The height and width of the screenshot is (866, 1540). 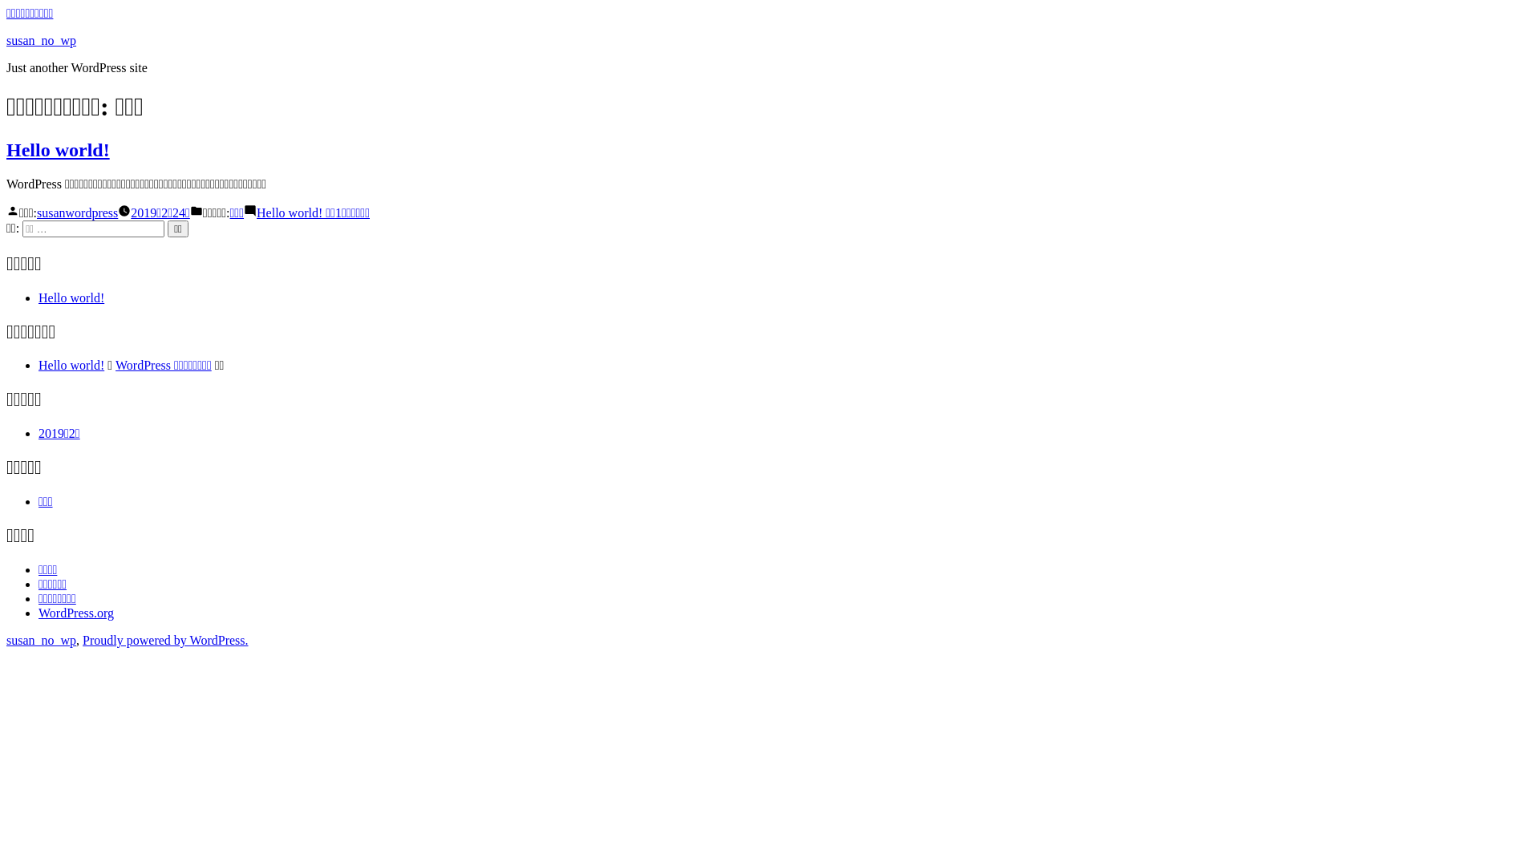 What do you see at coordinates (71, 365) in the screenshot?
I see `Hello world!` at bounding box center [71, 365].